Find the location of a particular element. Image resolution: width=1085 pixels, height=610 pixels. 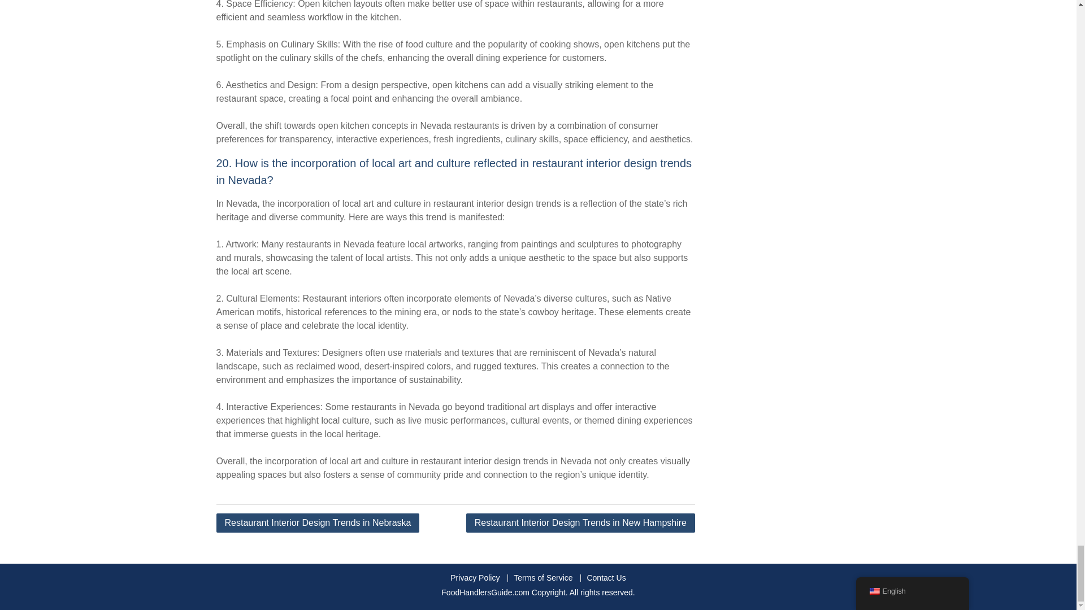

Restaurant Interior Design Trends in Nebraska is located at coordinates (318, 523).